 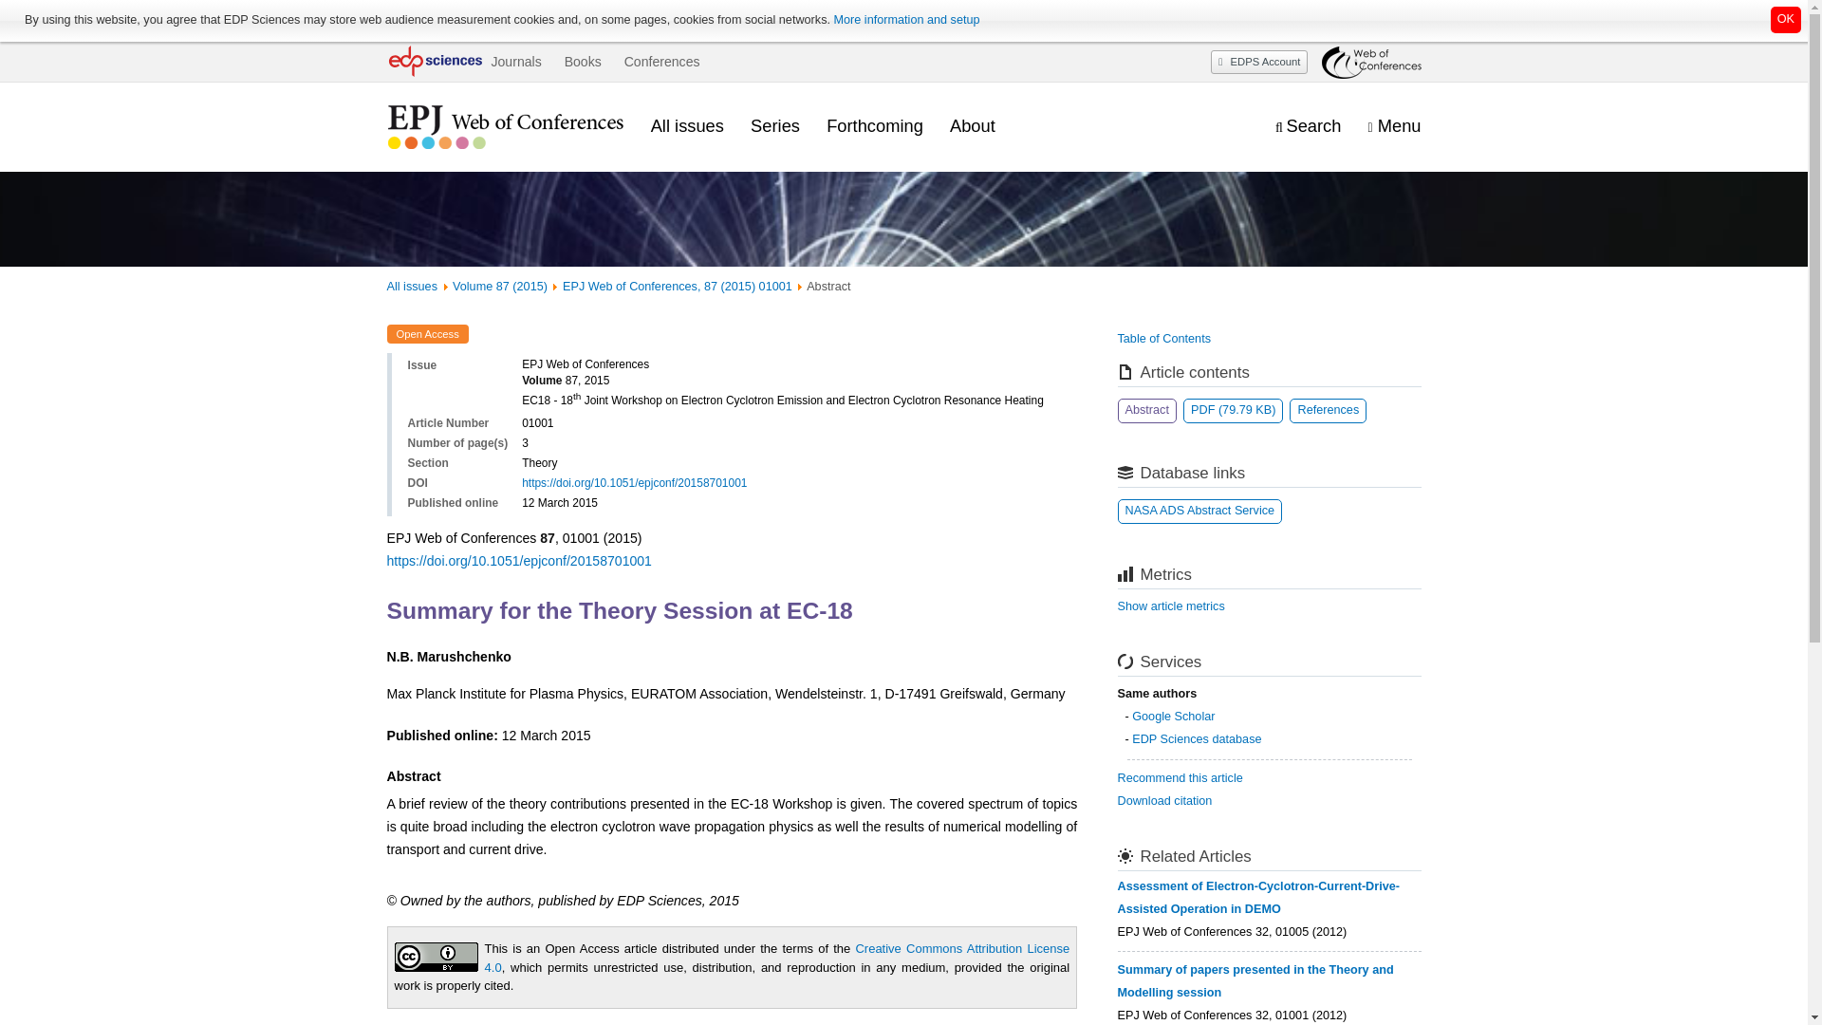 What do you see at coordinates (1786, 19) in the screenshot?
I see `Click to close this notification` at bounding box center [1786, 19].